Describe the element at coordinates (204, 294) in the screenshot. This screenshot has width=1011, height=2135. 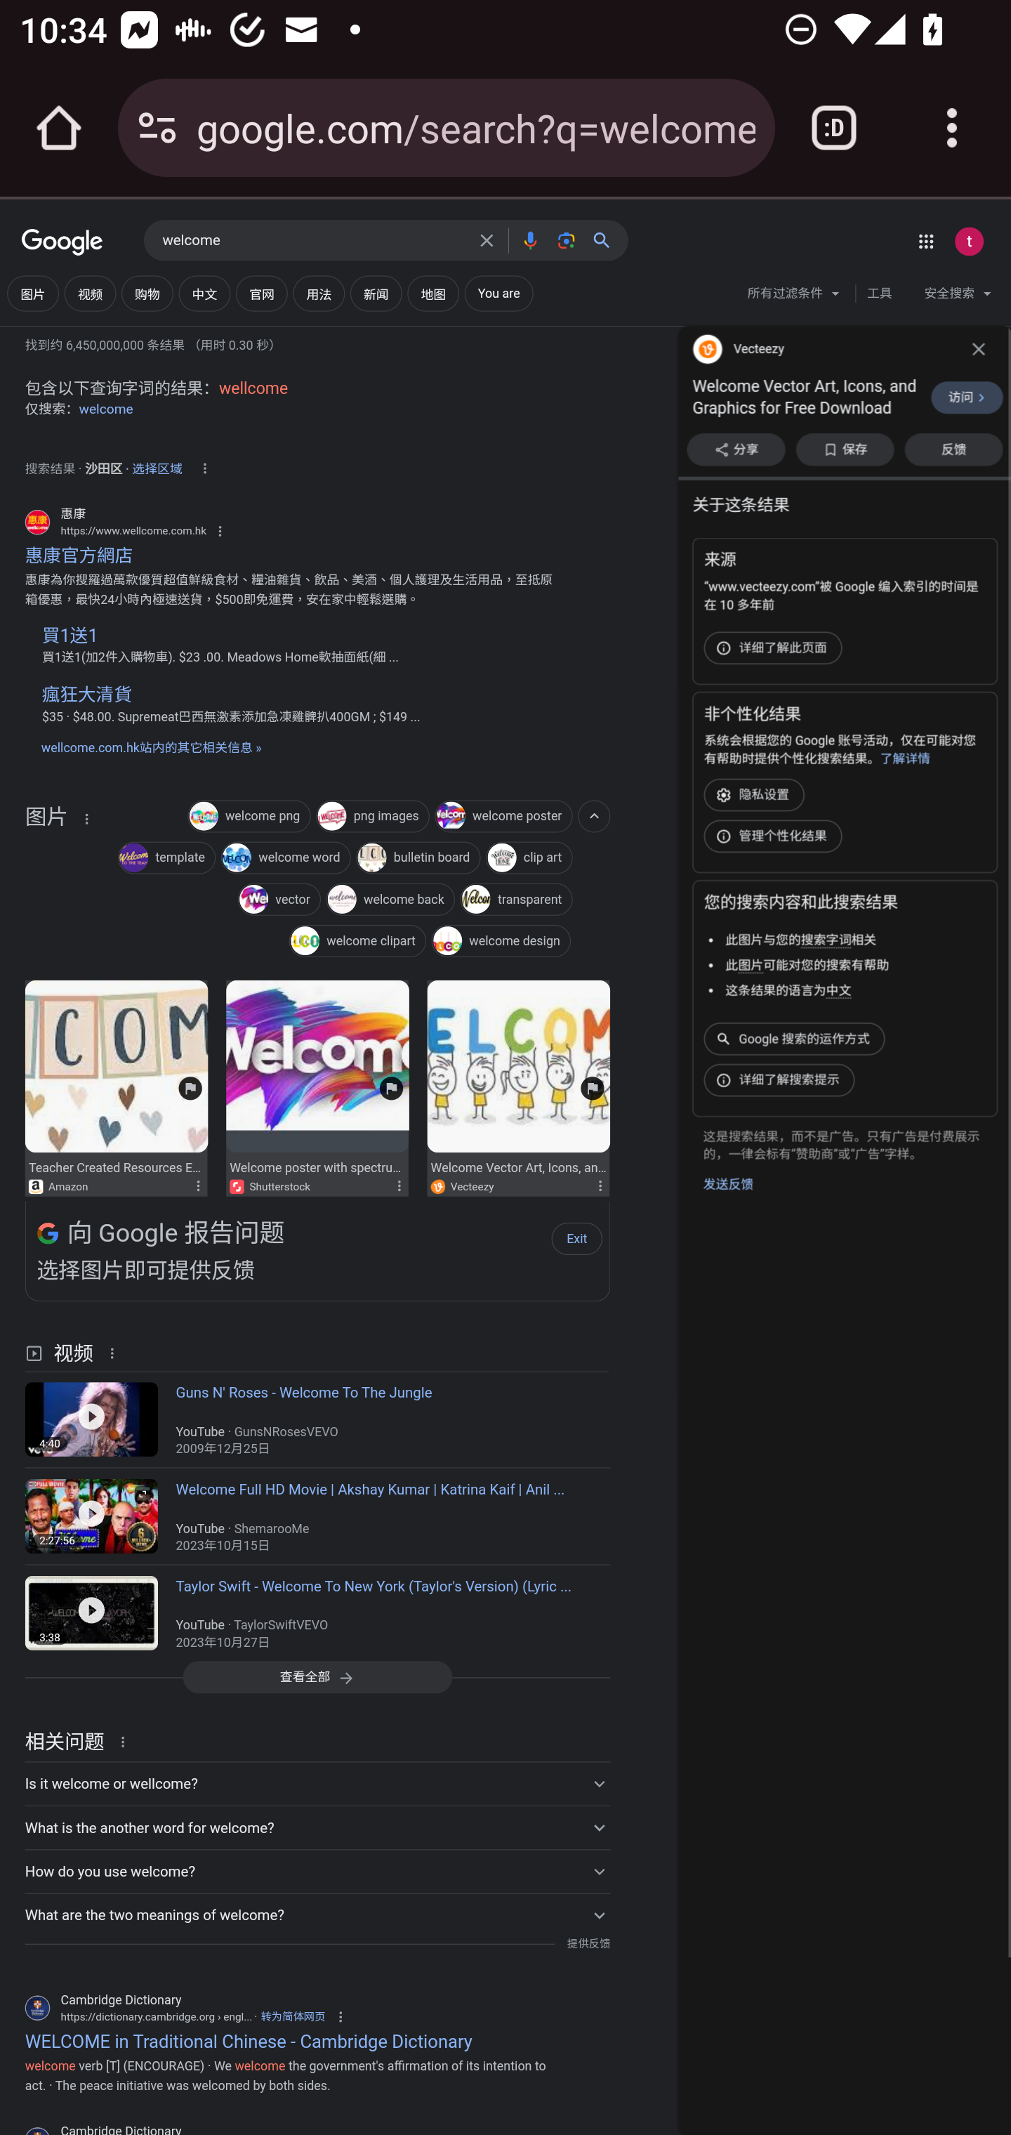
I see `添加“中文” 中文` at that location.